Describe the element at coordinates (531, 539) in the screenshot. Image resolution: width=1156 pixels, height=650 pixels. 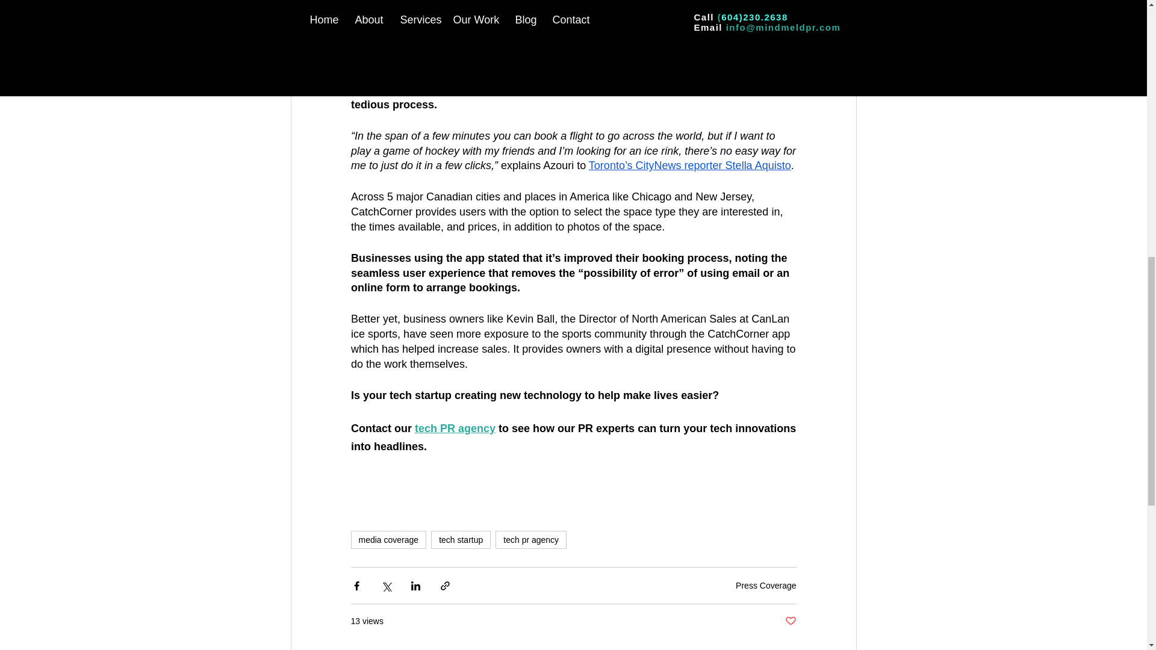
I see `tech pr agency` at that location.